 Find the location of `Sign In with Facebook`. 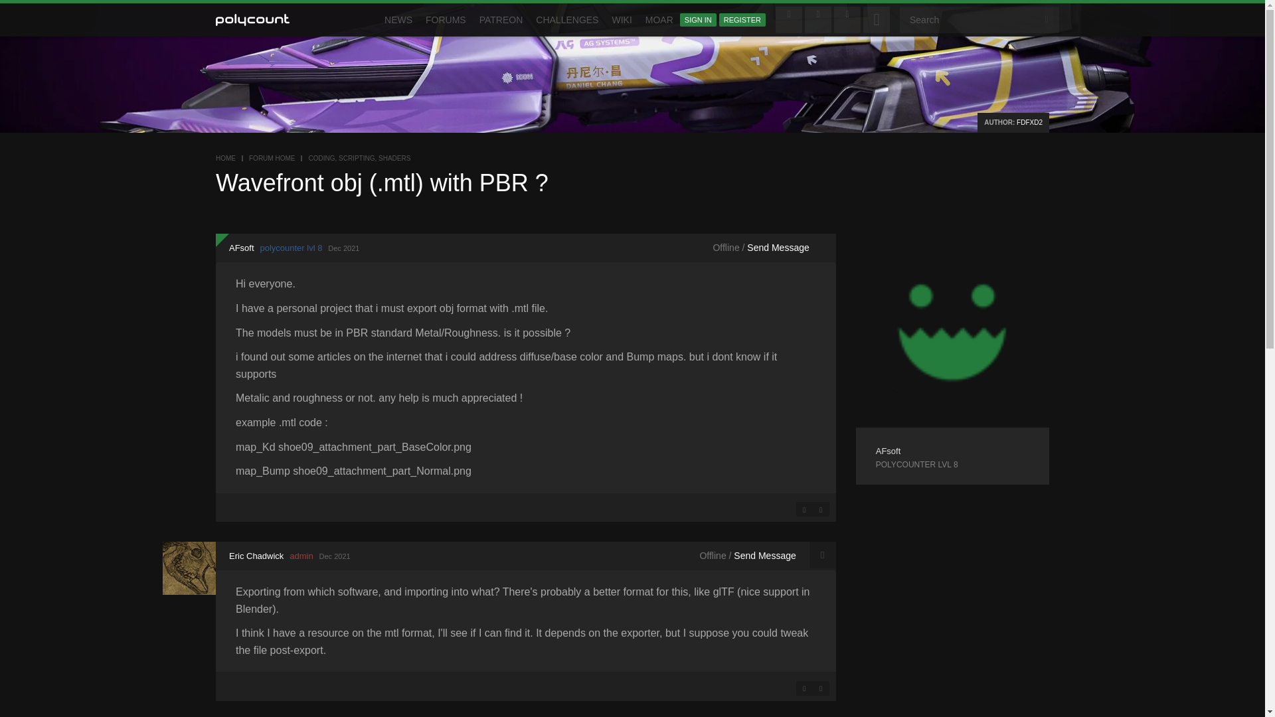

Sign In with Facebook is located at coordinates (788, 19).